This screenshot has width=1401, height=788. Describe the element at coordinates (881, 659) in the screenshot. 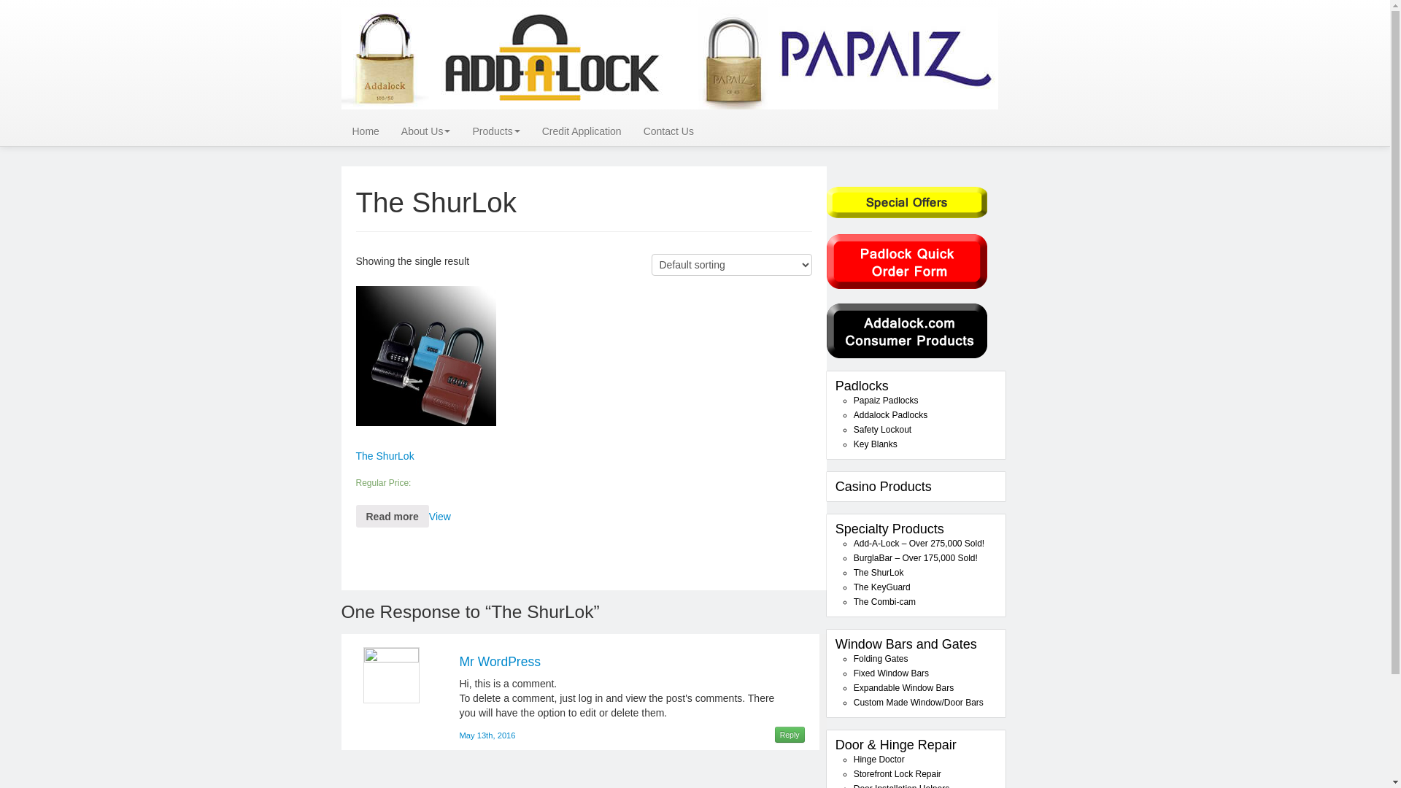

I see `Folding Gates` at that location.